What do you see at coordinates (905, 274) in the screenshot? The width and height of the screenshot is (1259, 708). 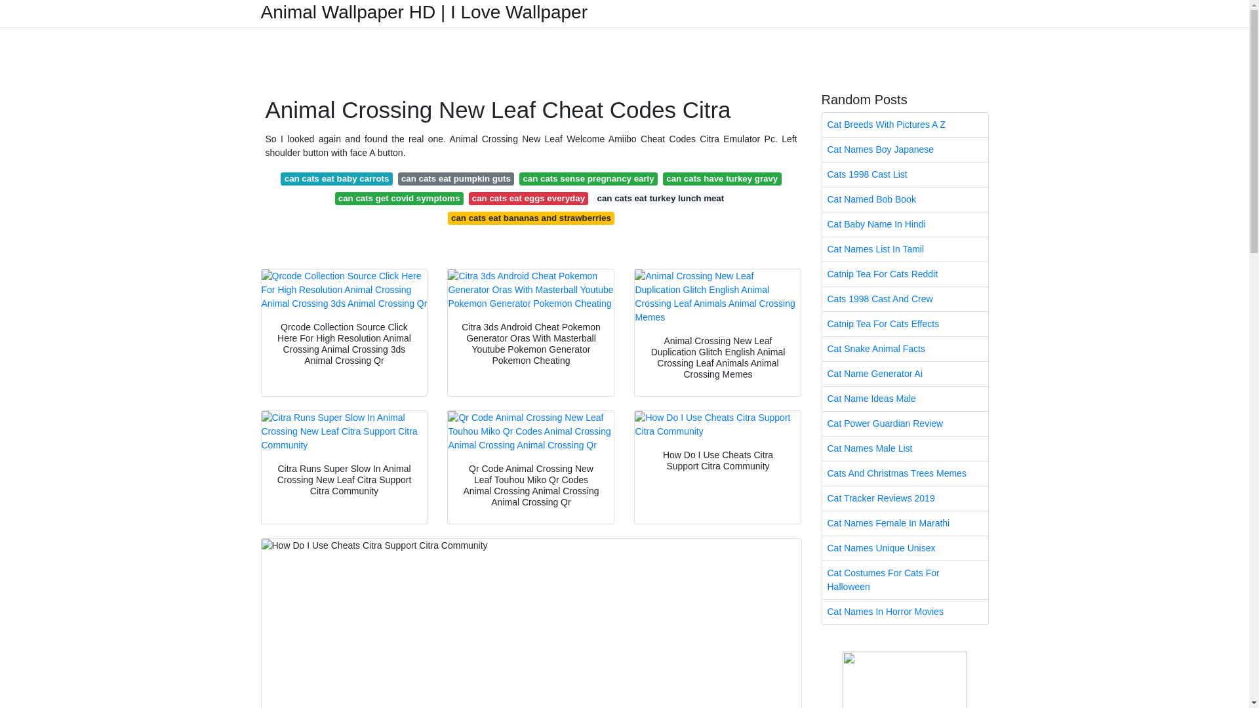 I see `Catnip Tea For Cats Reddit` at bounding box center [905, 274].